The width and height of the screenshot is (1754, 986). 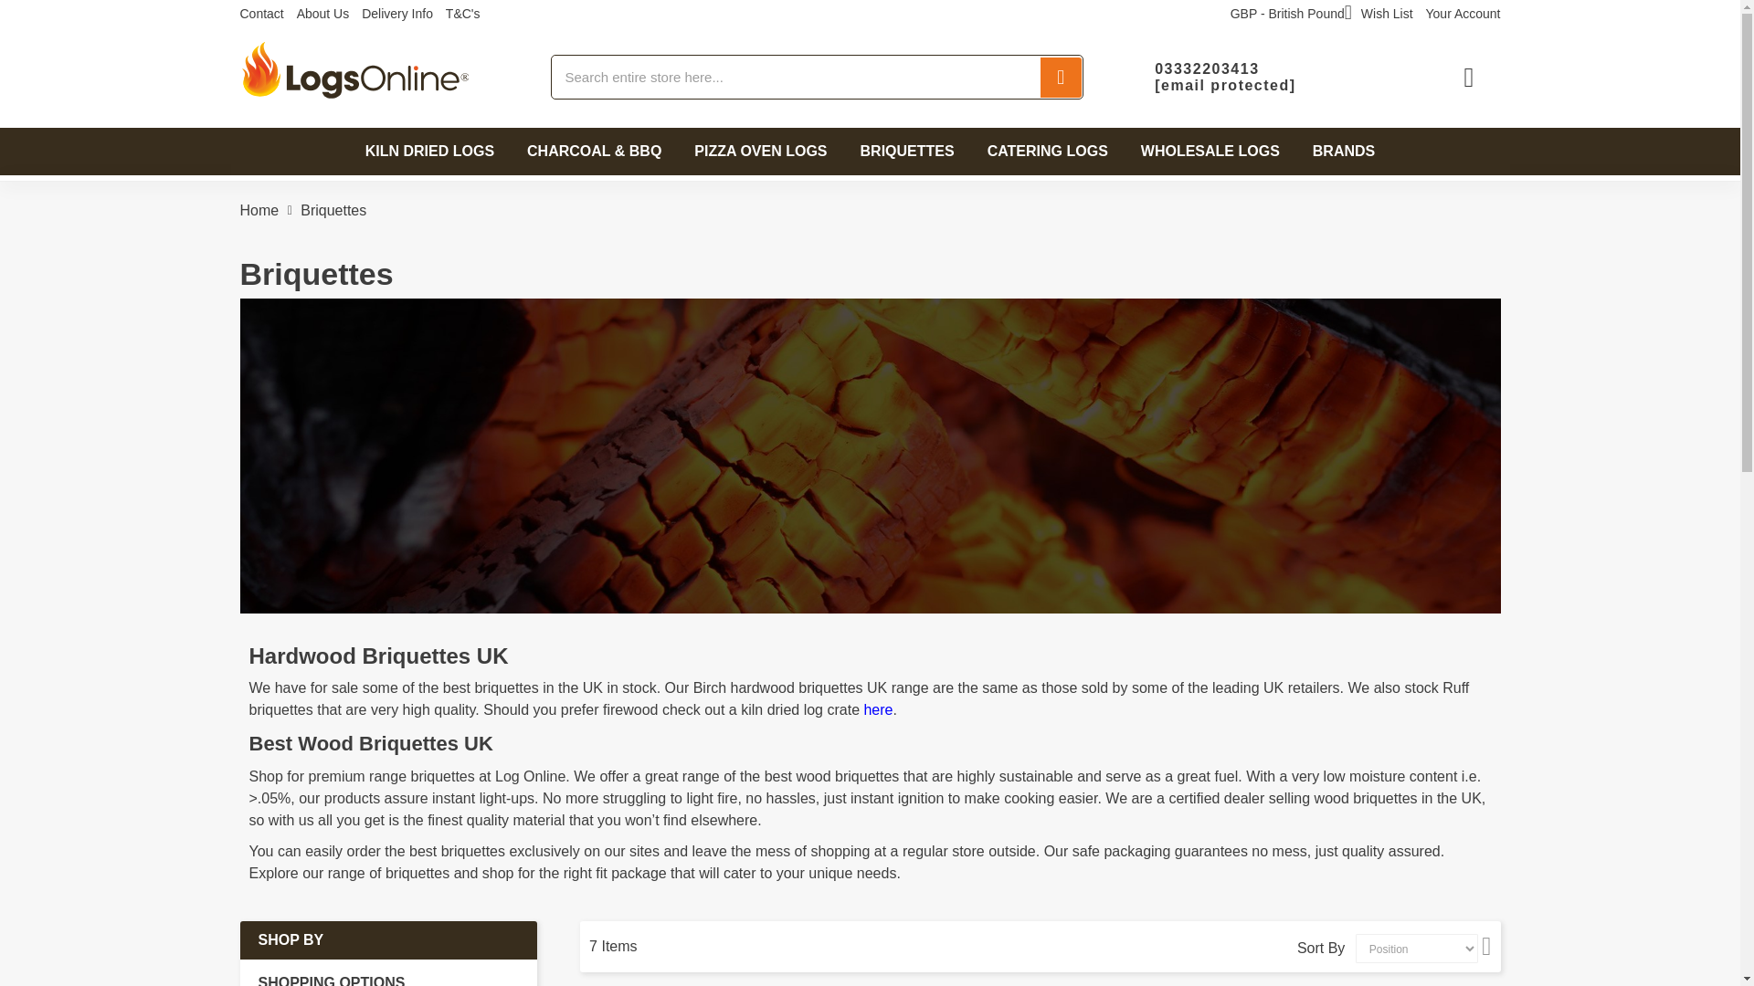 What do you see at coordinates (260, 13) in the screenshot?
I see `Contact` at bounding box center [260, 13].